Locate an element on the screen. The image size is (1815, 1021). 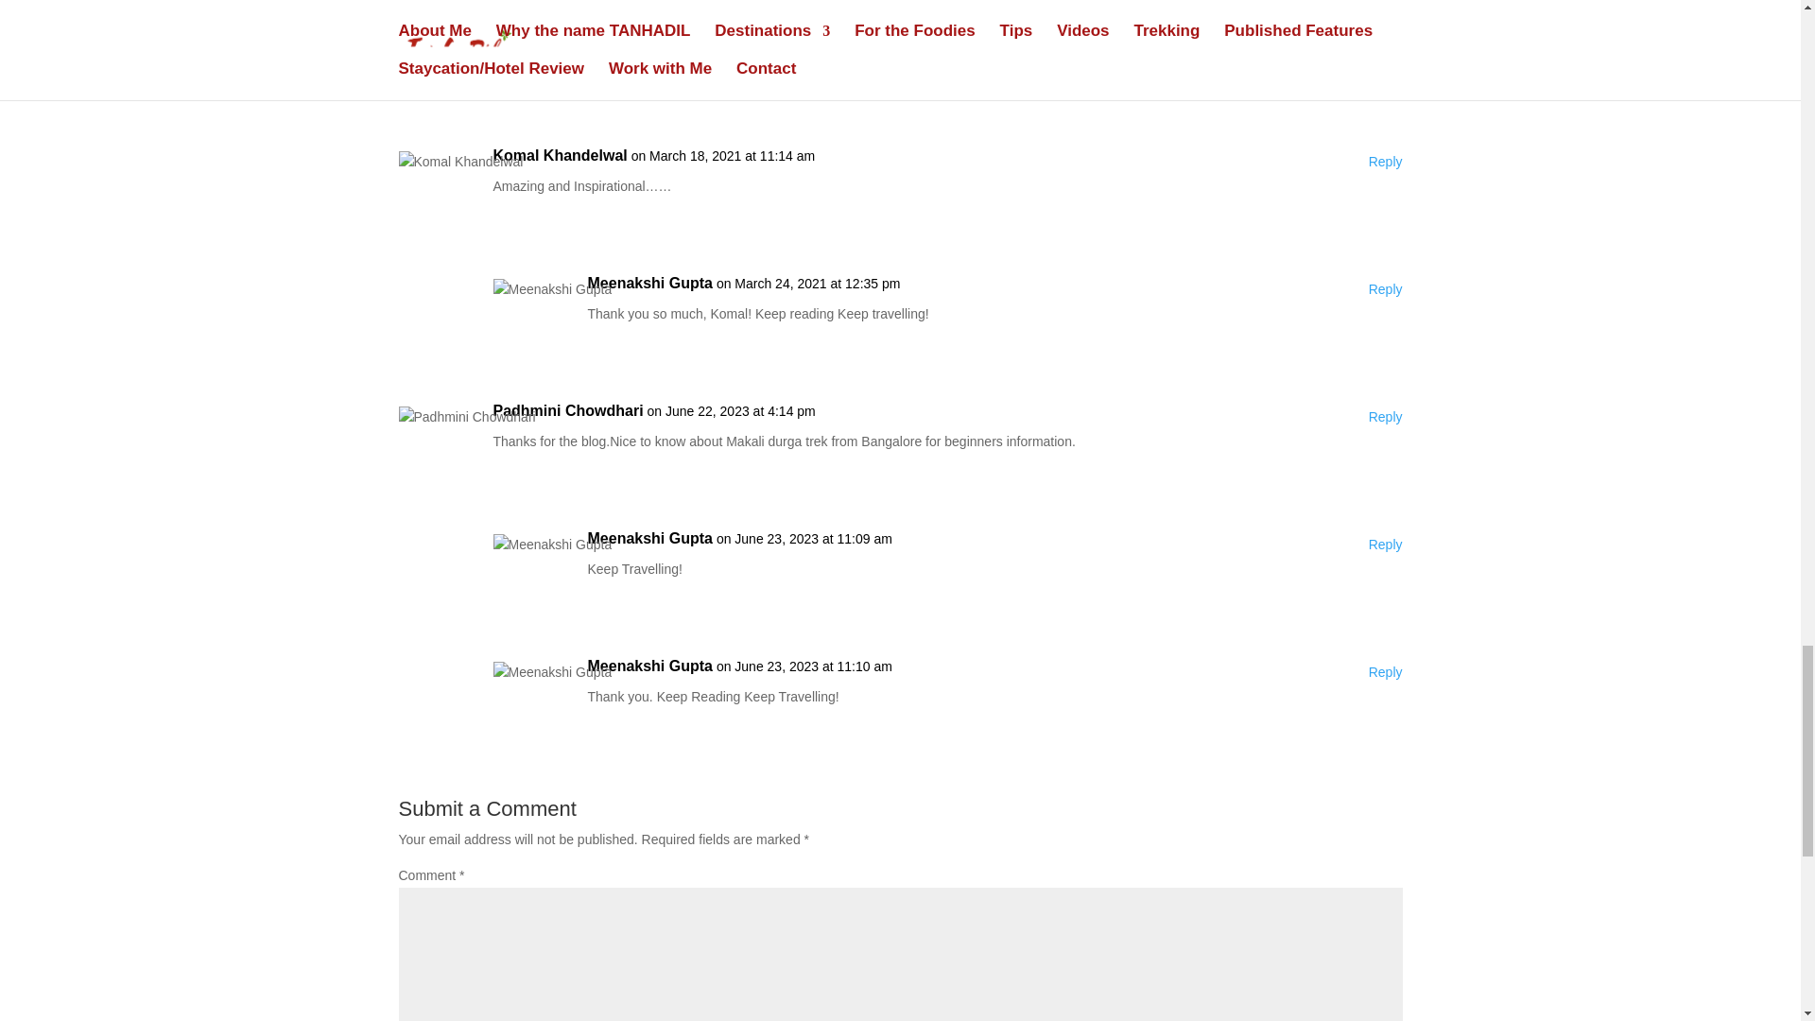
Padhmini Chowdhari is located at coordinates (569, 411).